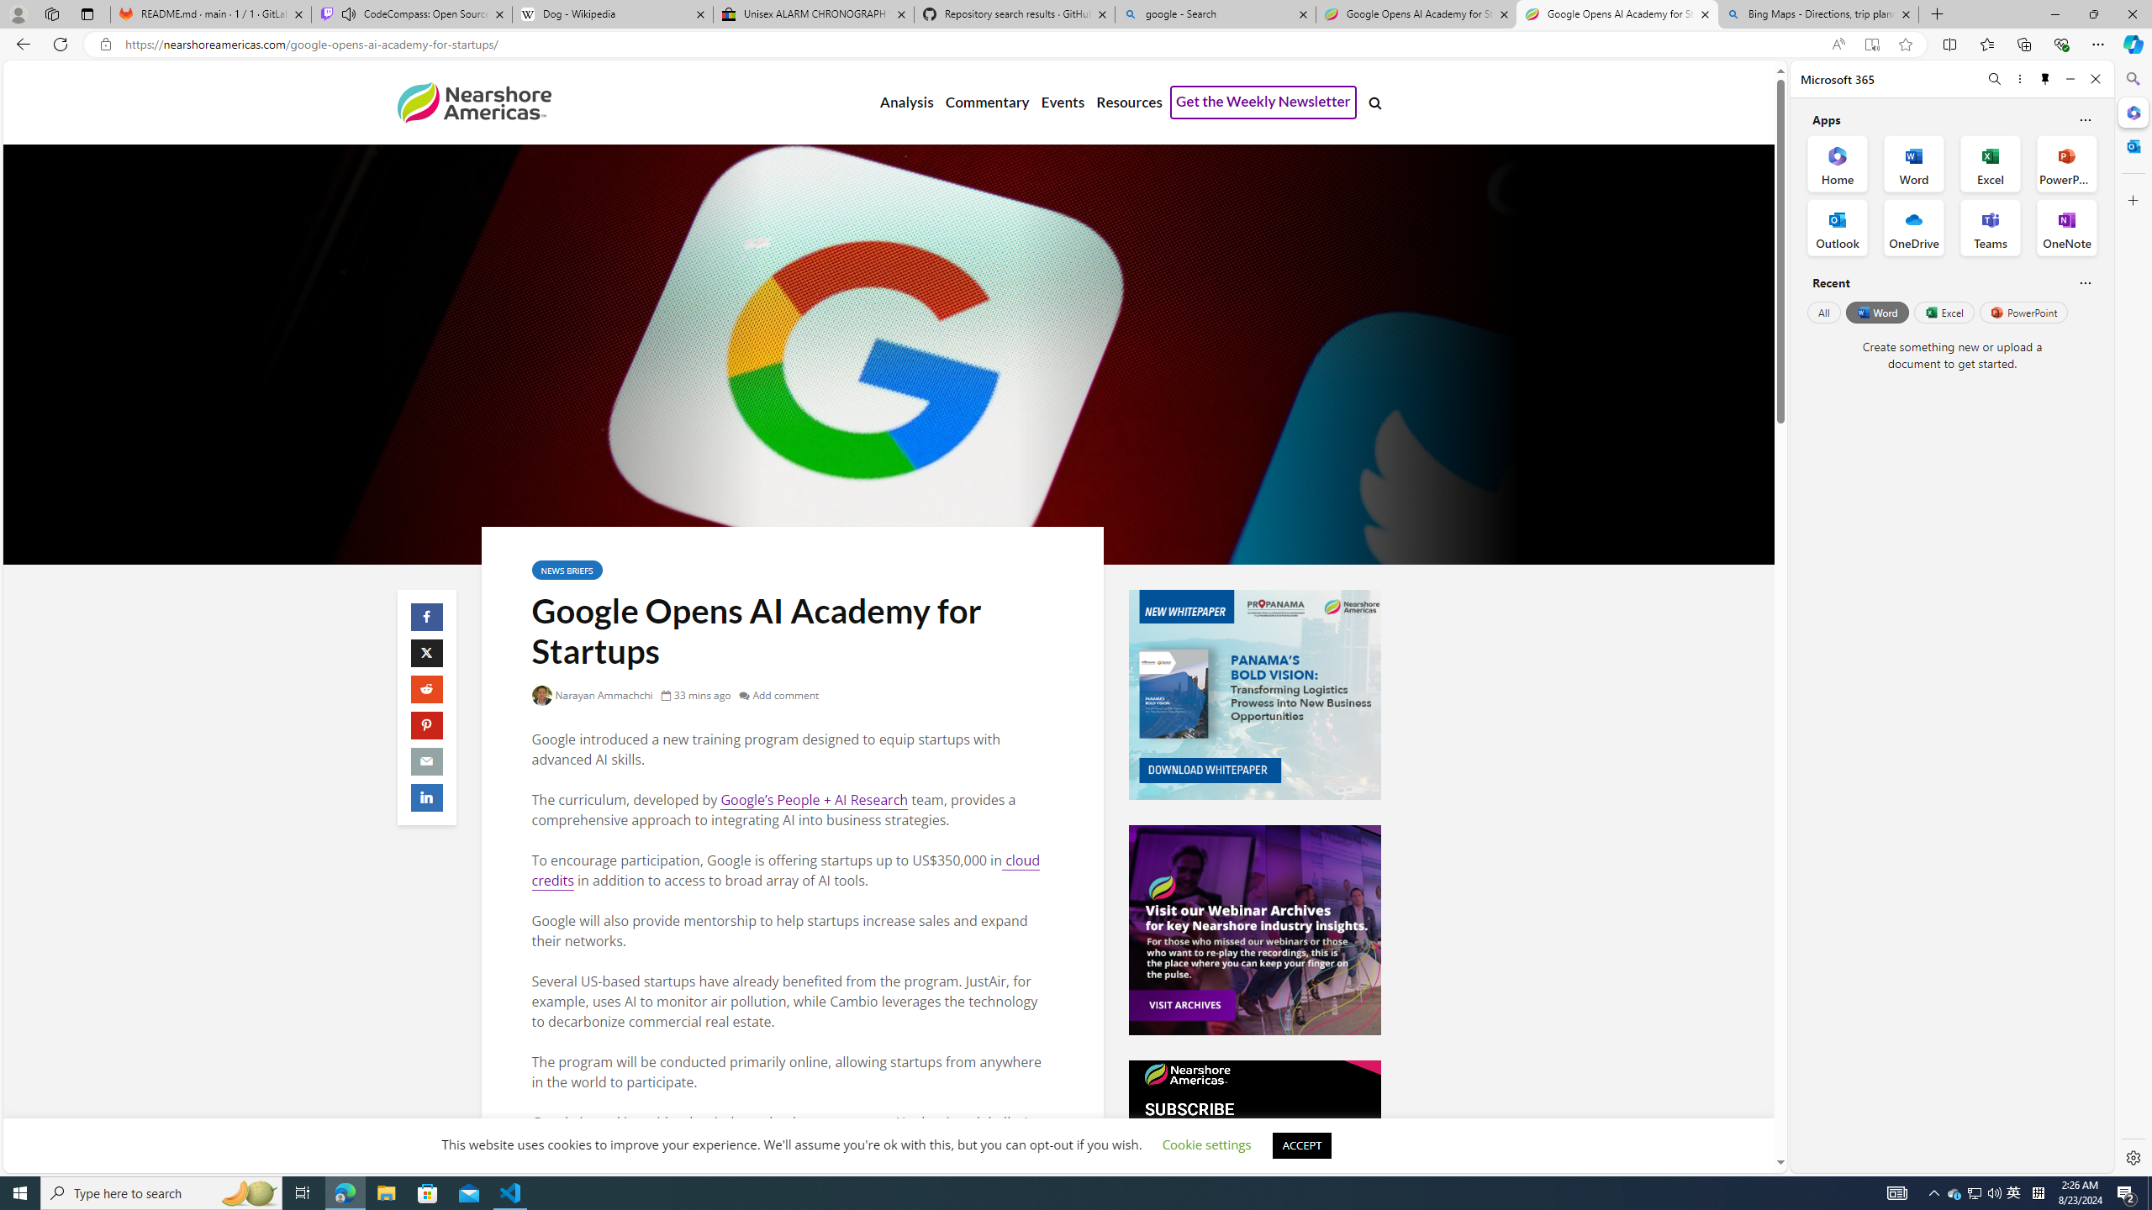 The height and width of the screenshot is (1210, 2152). Describe the element at coordinates (2098, 44) in the screenshot. I see `Settings and more (Alt+F)` at that location.